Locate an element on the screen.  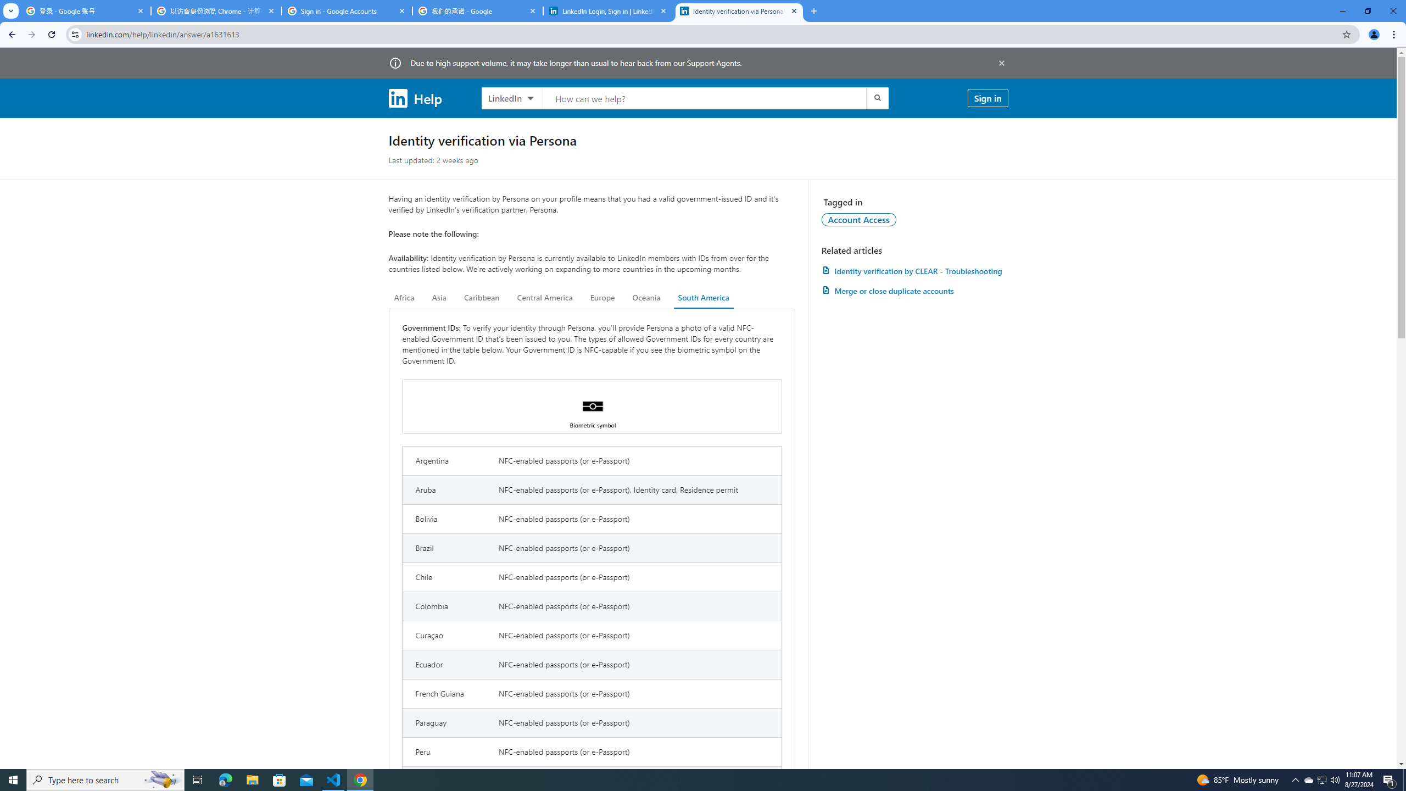
Caribbean is located at coordinates (482, 298).